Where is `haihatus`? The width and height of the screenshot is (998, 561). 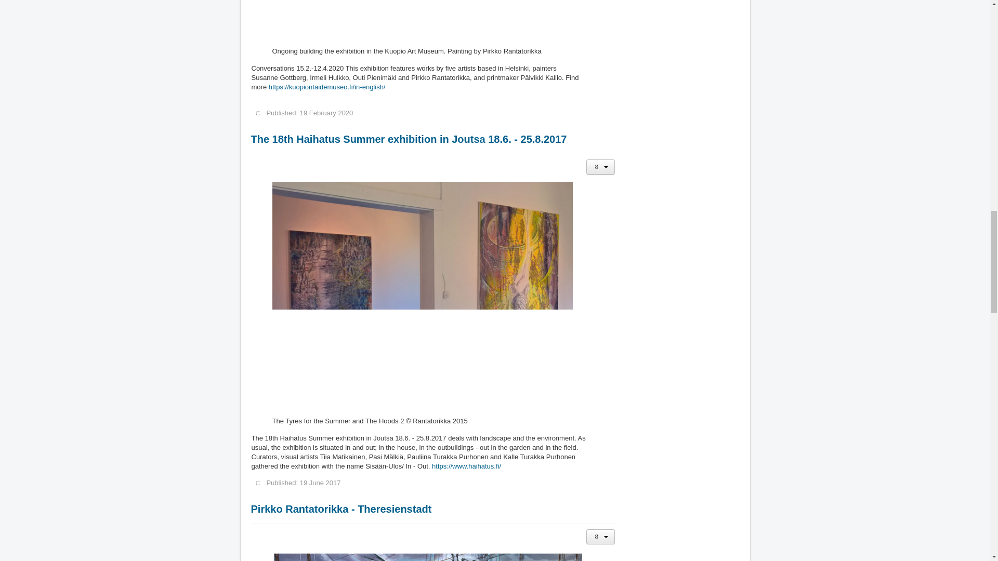
haihatus is located at coordinates (466, 466).